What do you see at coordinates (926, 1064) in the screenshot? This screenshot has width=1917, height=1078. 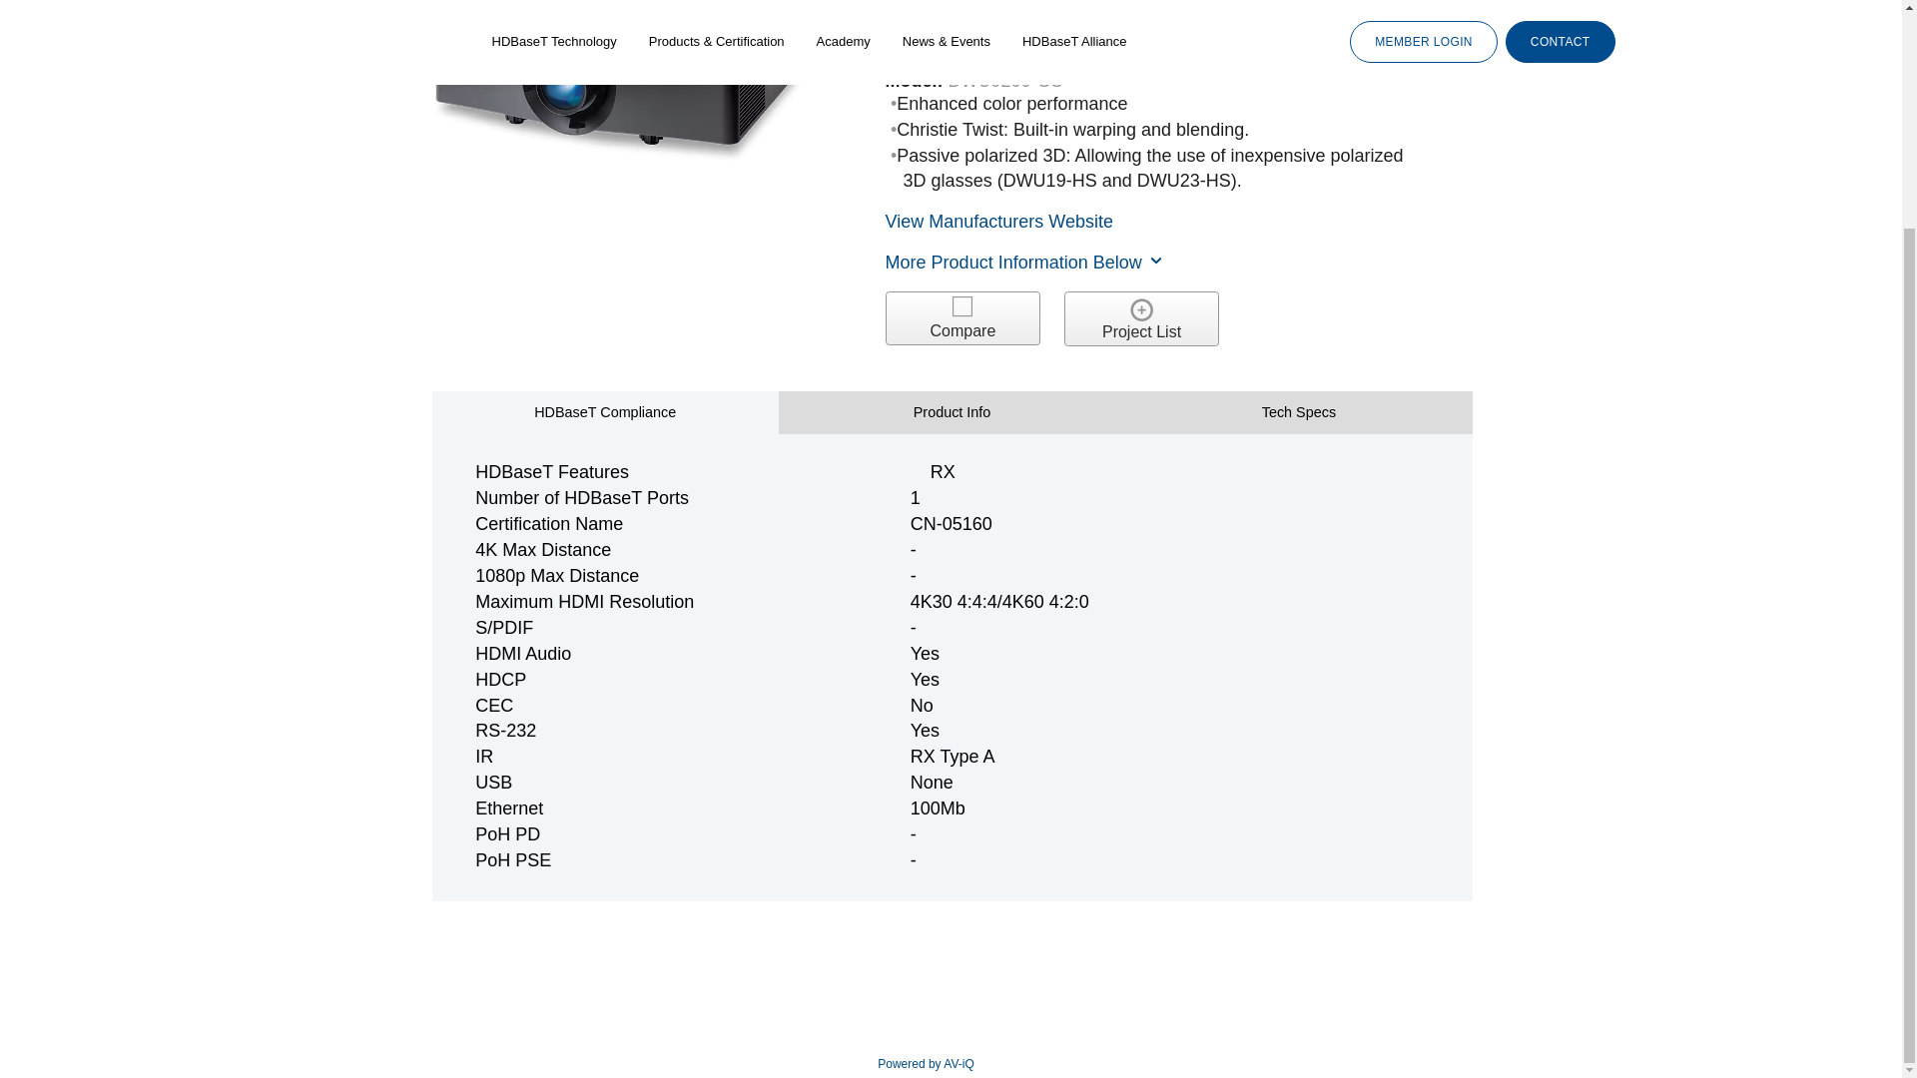 I see `Powered by AV-iQ` at bounding box center [926, 1064].